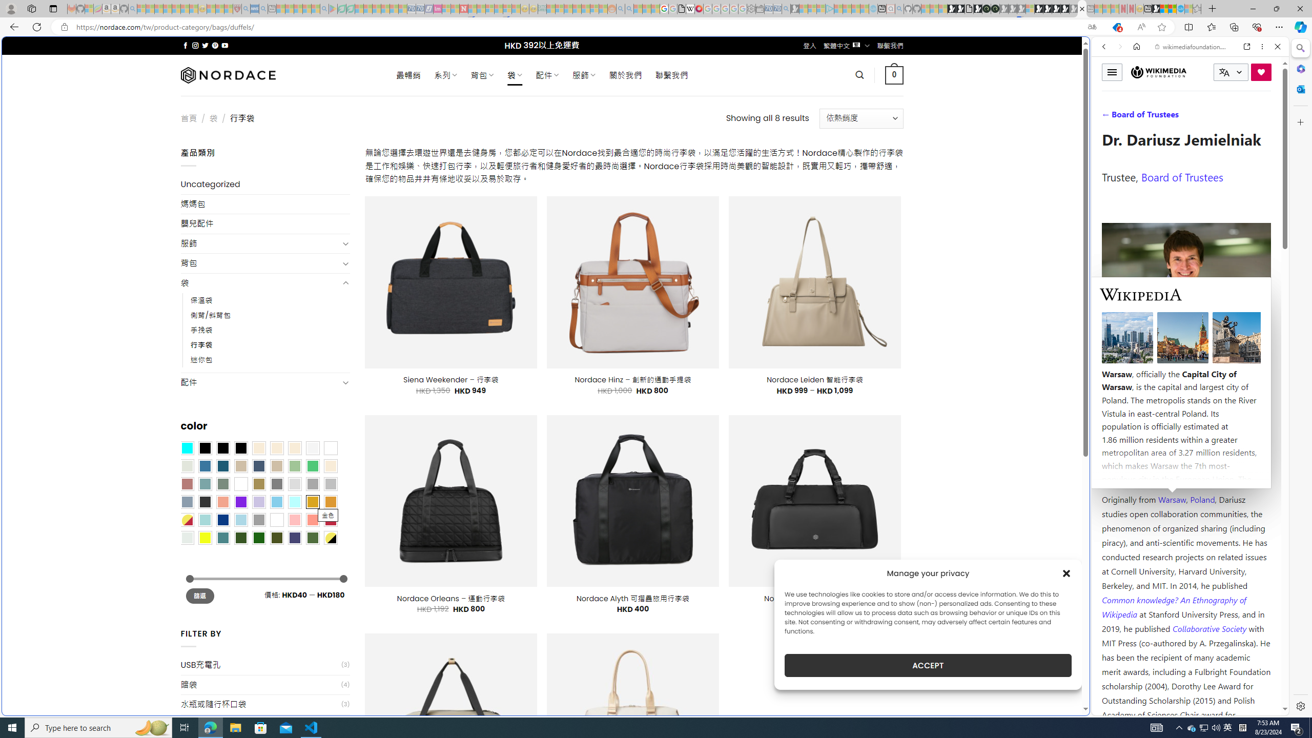 This screenshot has height=738, width=1312. What do you see at coordinates (229, 9) in the screenshot?
I see `Local - MSN - Sleeping` at bounding box center [229, 9].